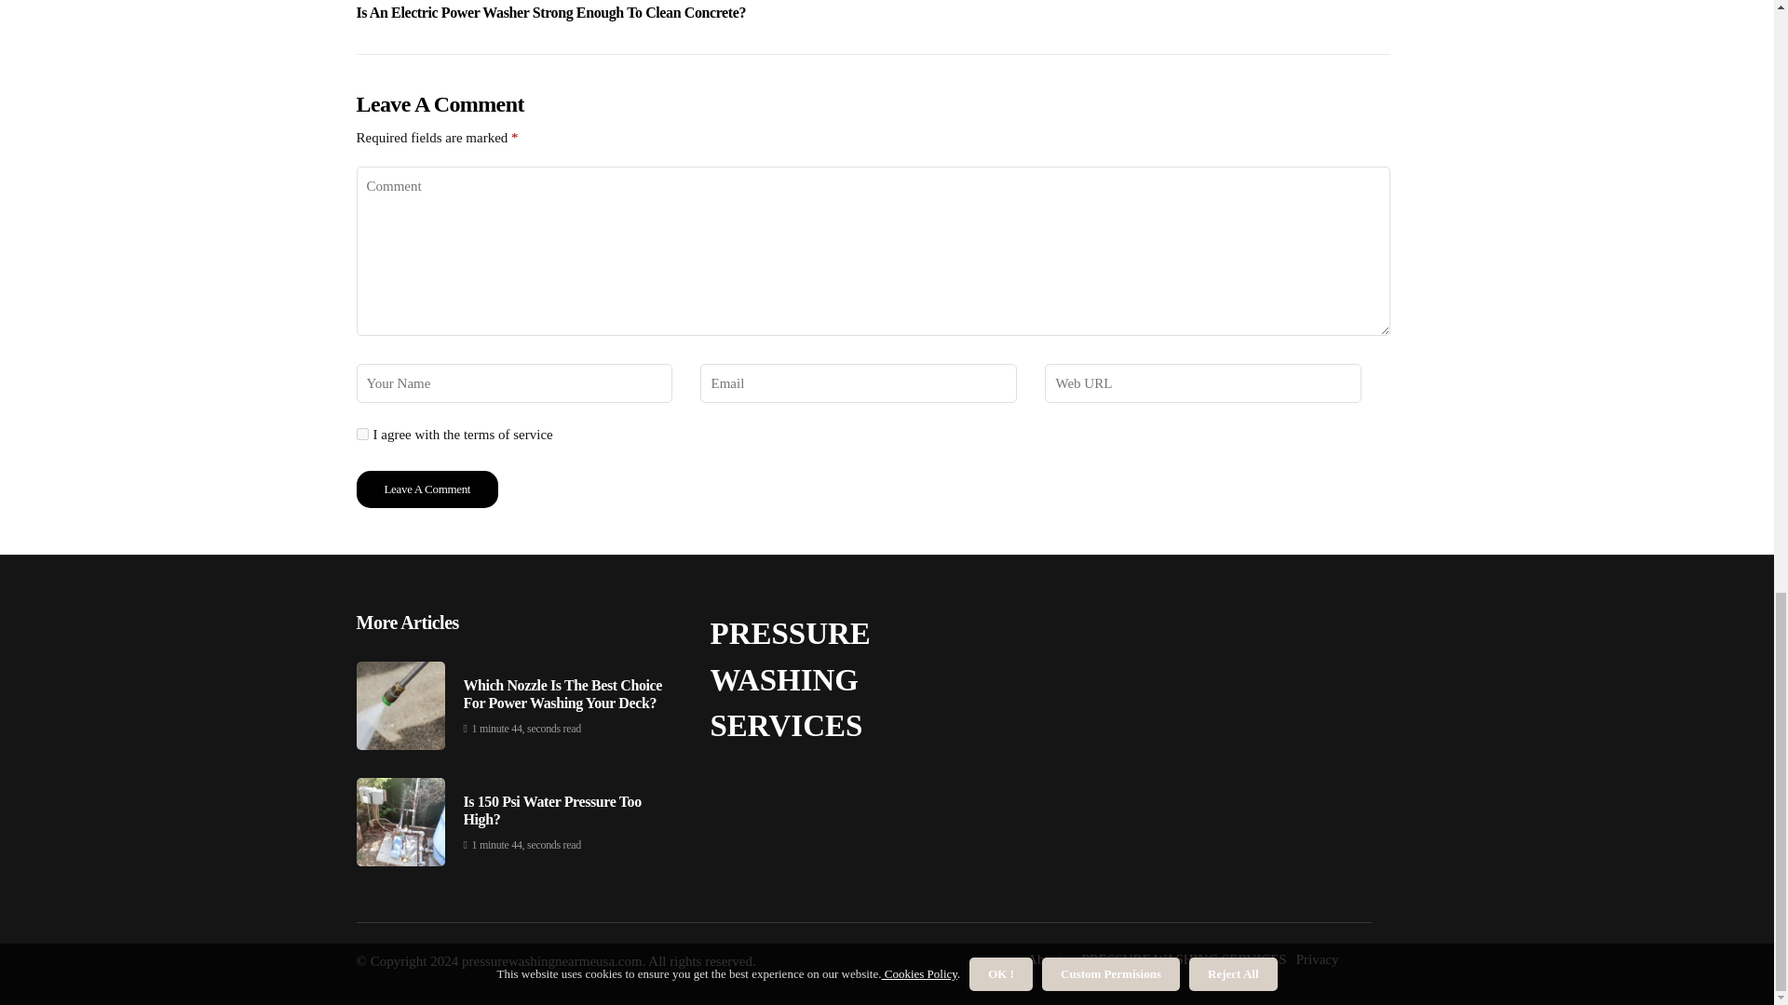 This screenshot has width=1788, height=1005. I want to click on yes, so click(361, 434).